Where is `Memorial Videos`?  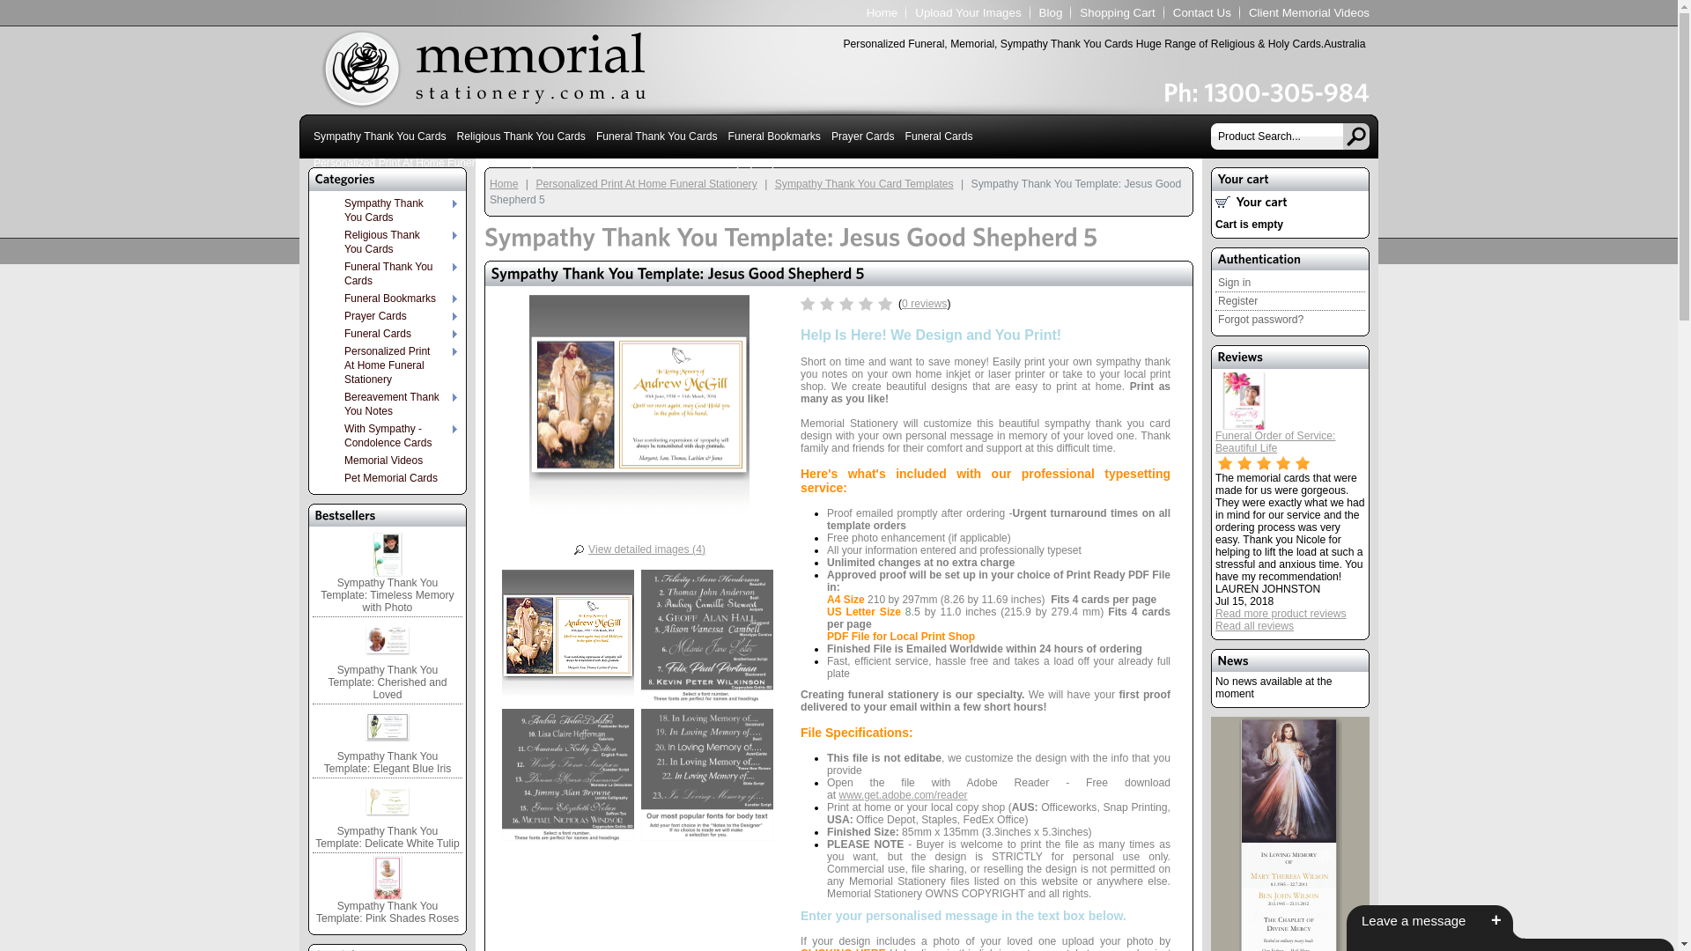 Memorial Videos is located at coordinates (392, 461).